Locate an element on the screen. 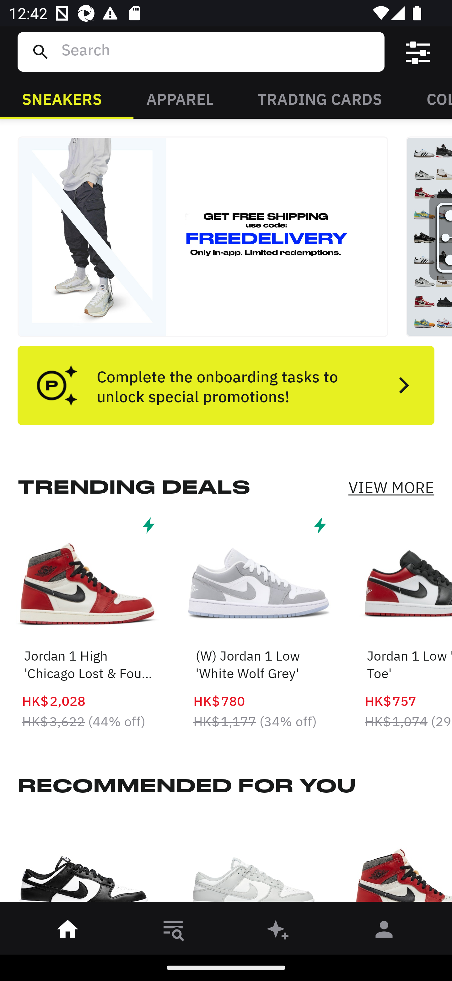  Search is located at coordinates (218, 52).